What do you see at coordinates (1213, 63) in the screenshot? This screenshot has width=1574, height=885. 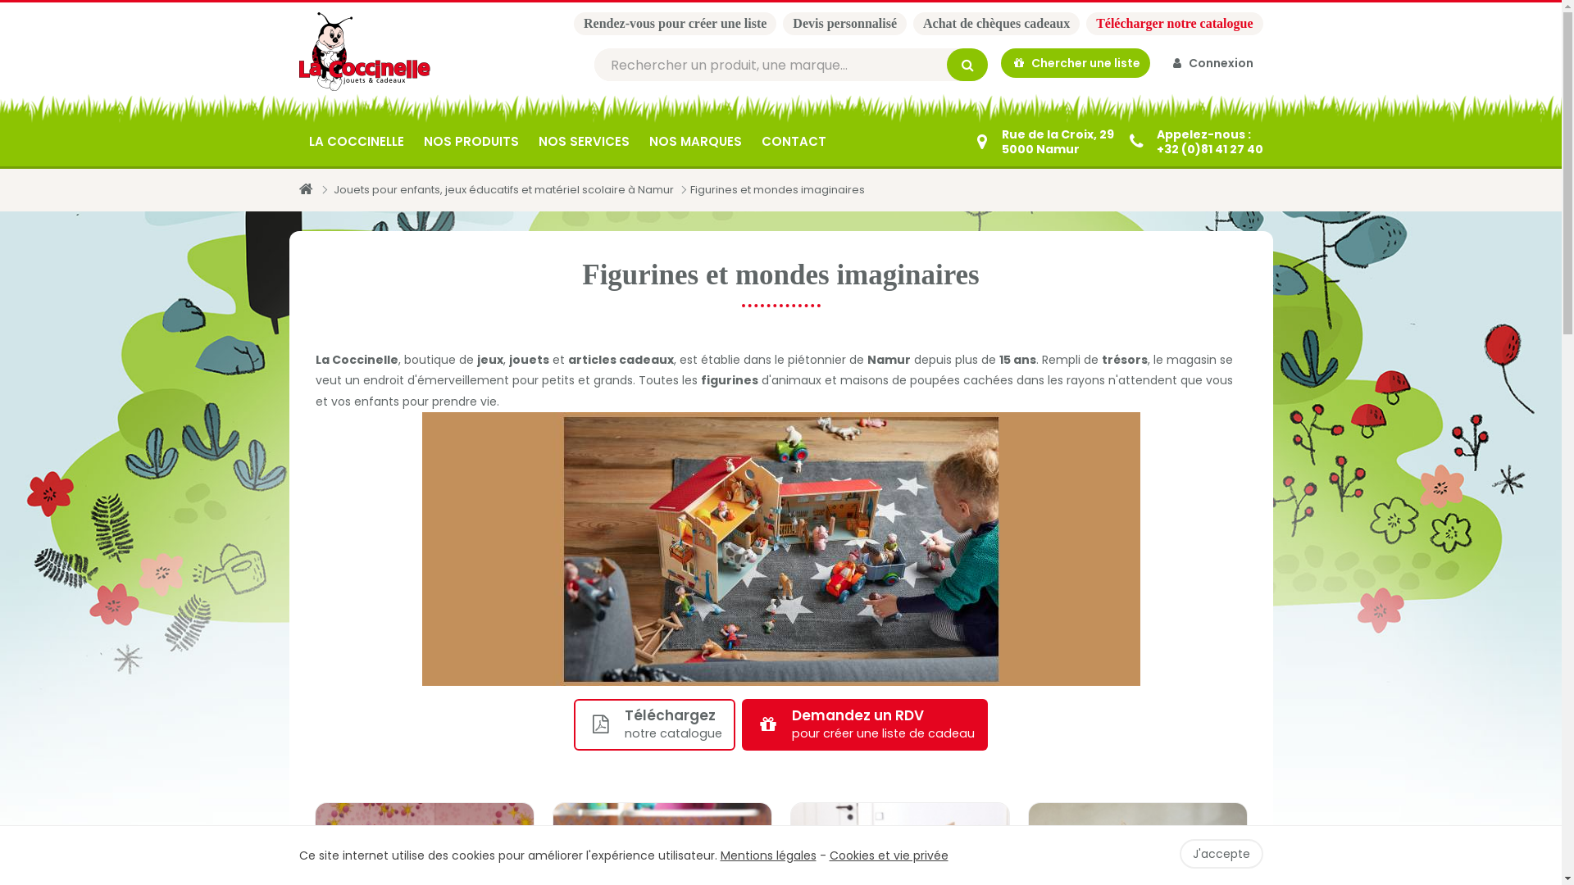 I see `Connexion` at bounding box center [1213, 63].